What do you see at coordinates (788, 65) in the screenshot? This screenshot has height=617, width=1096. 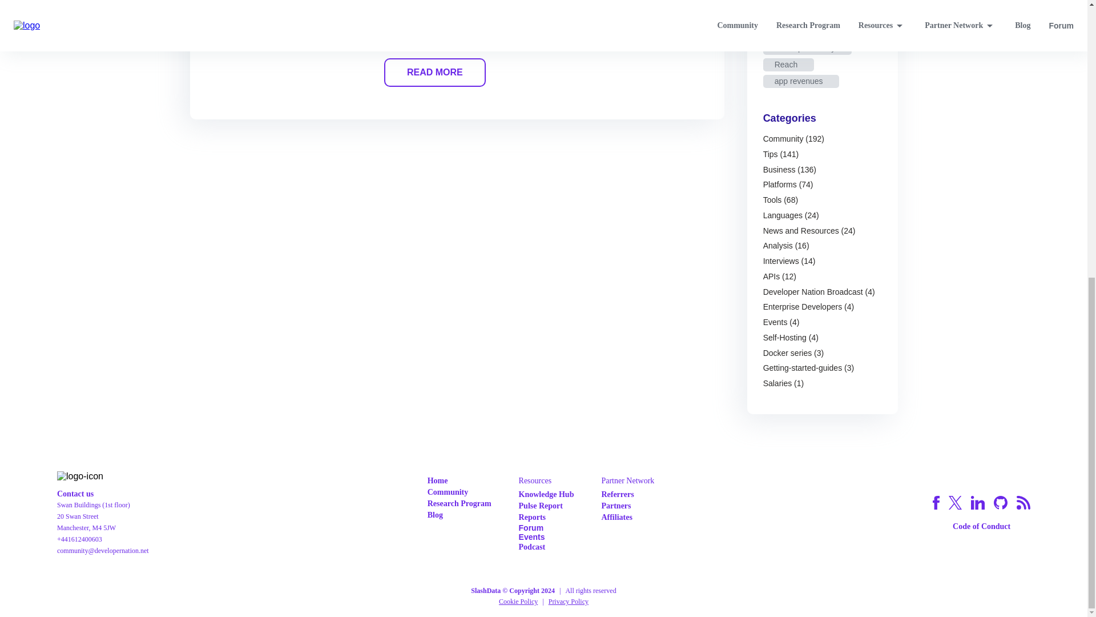 I see `Reach` at bounding box center [788, 65].